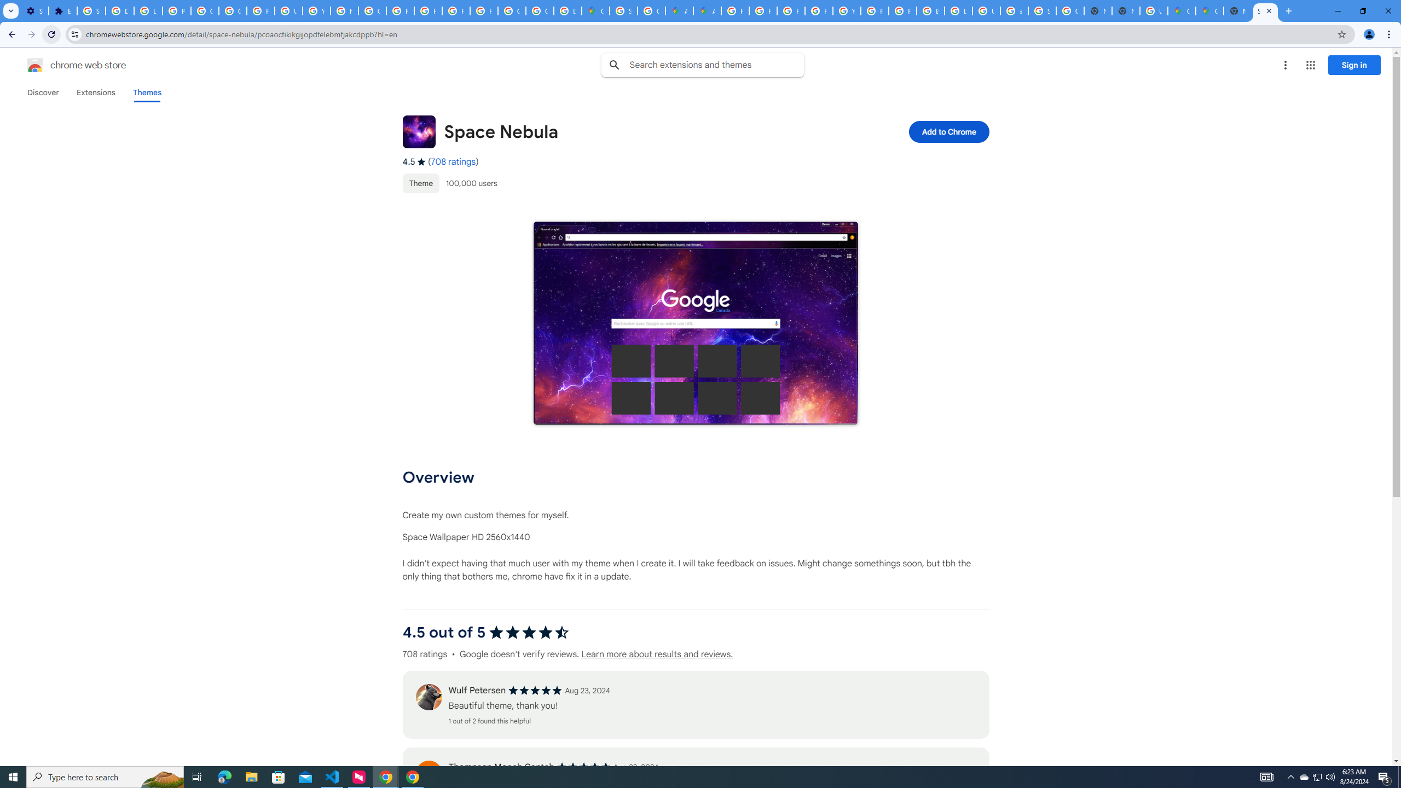  Describe the element at coordinates (205, 11) in the screenshot. I see `Google Account Help` at that location.